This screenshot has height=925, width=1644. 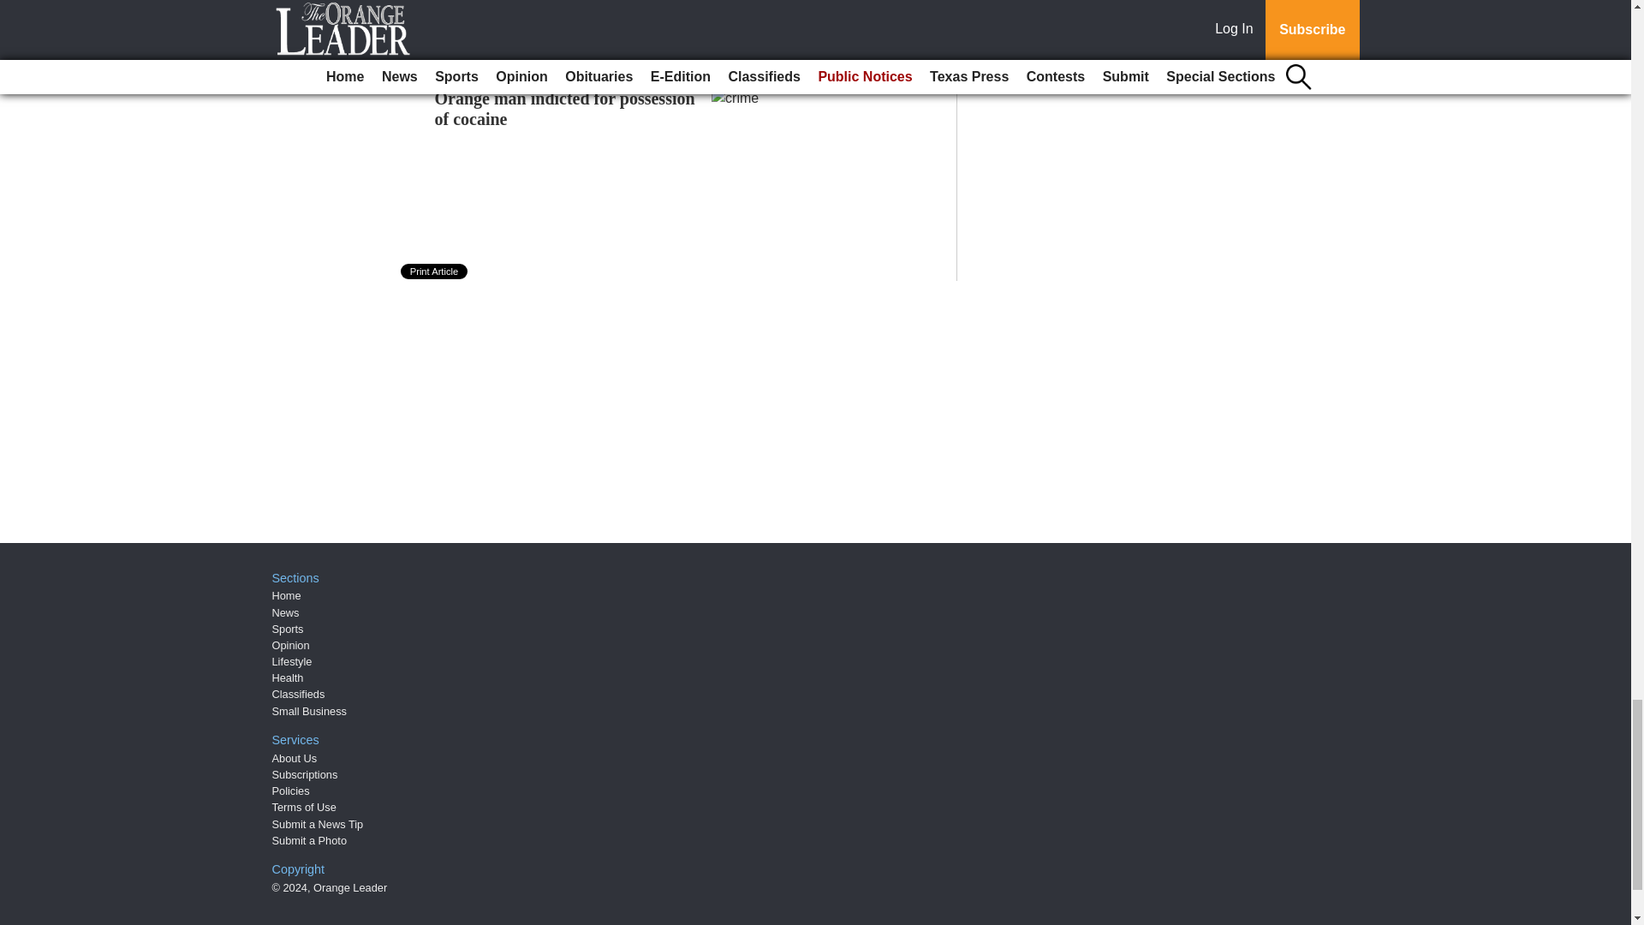 I want to click on Home, so click(x=286, y=595).